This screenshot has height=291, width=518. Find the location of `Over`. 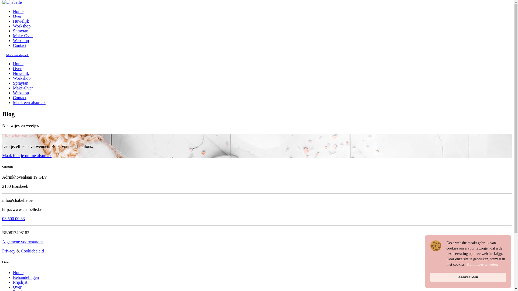

Over is located at coordinates (17, 287).